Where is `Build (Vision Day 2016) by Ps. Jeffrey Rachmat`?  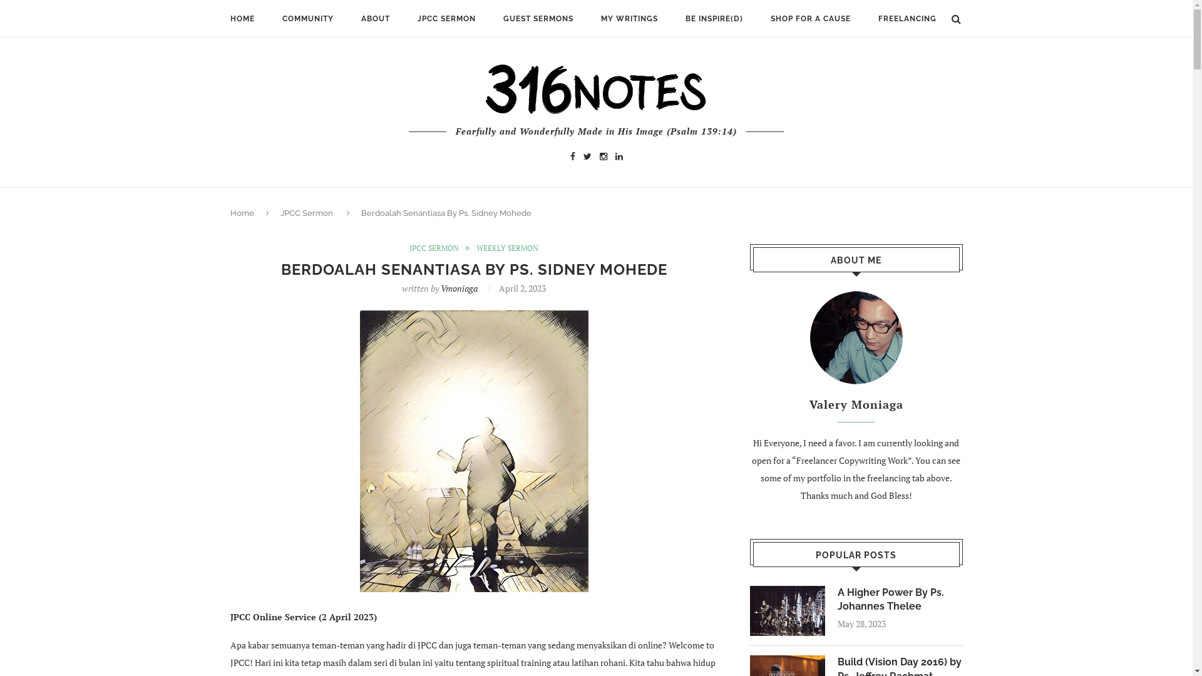
Build (Vision Day 2016) by Ps. Jeffrey Rachmat is located at coordinates (788, 661).